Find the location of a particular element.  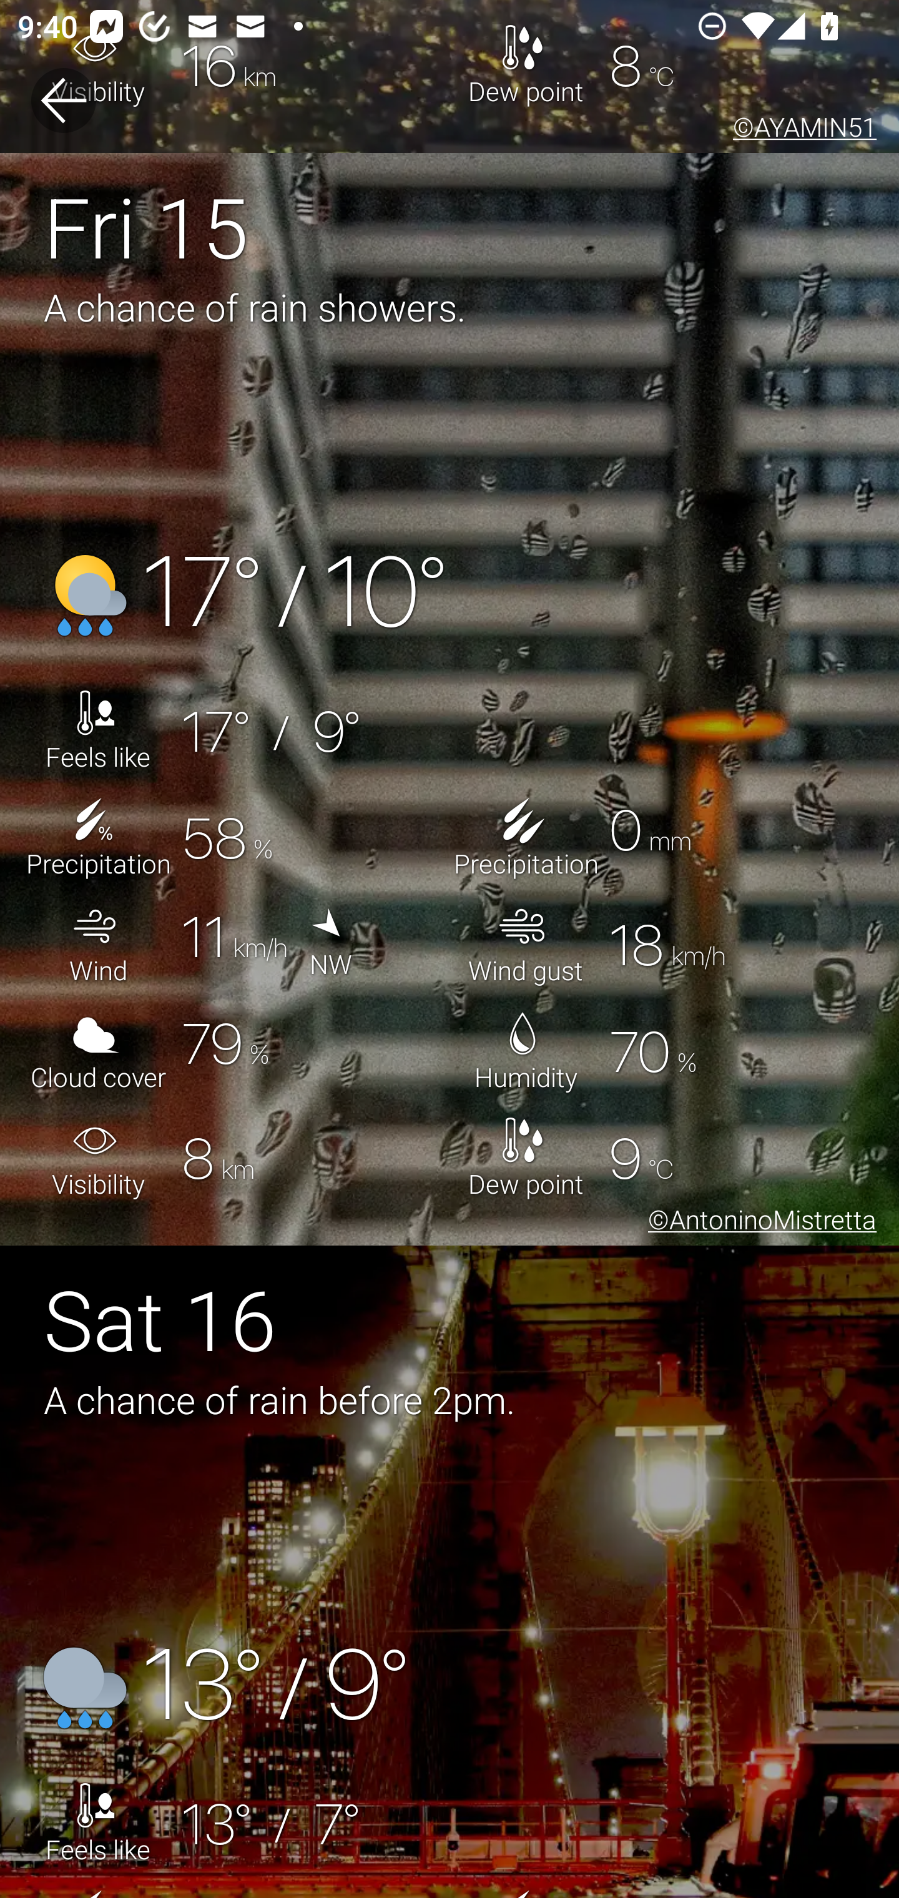

©AntoninoMistretta is located at coordinates (758, 1223).